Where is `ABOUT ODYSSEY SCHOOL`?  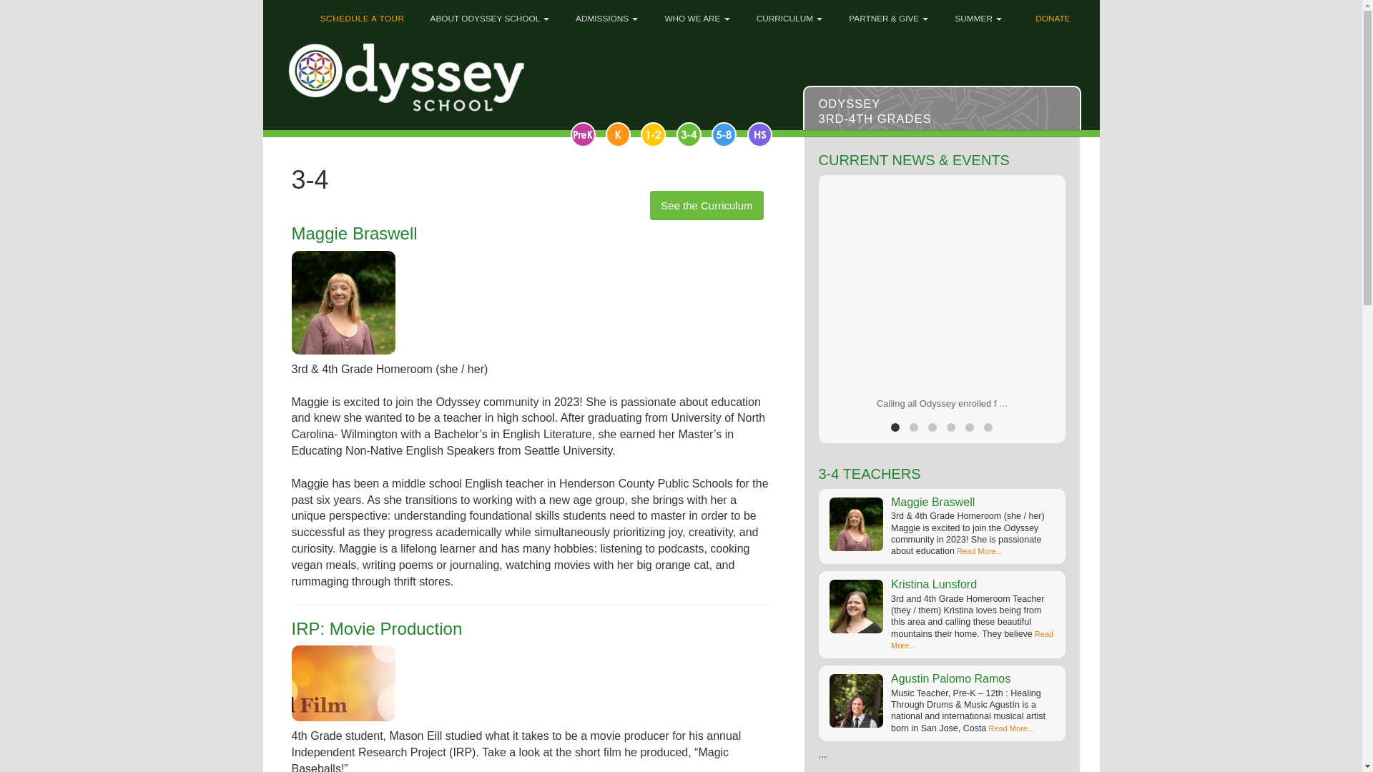
ABOUT ODYSSEY SCHOOL is located at coordinates (488, 14).